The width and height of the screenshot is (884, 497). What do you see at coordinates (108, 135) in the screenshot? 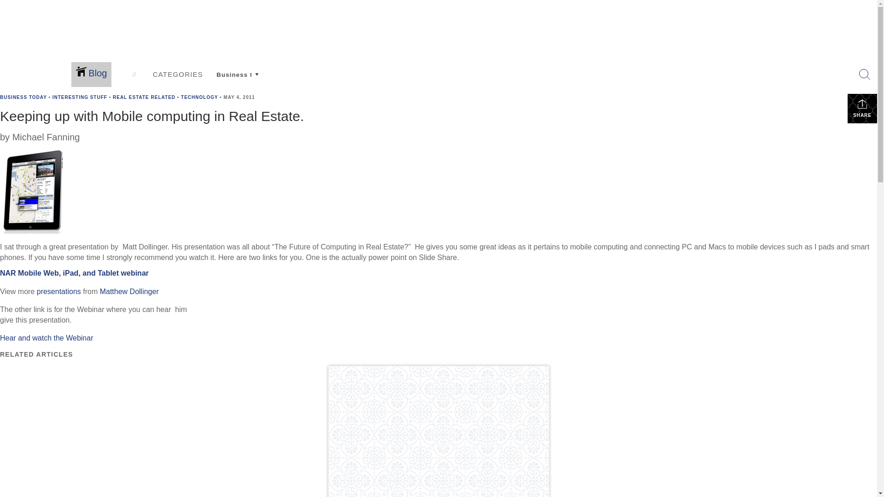
I see `Ask a Coach Podcast` at bounding box center [108, 135].